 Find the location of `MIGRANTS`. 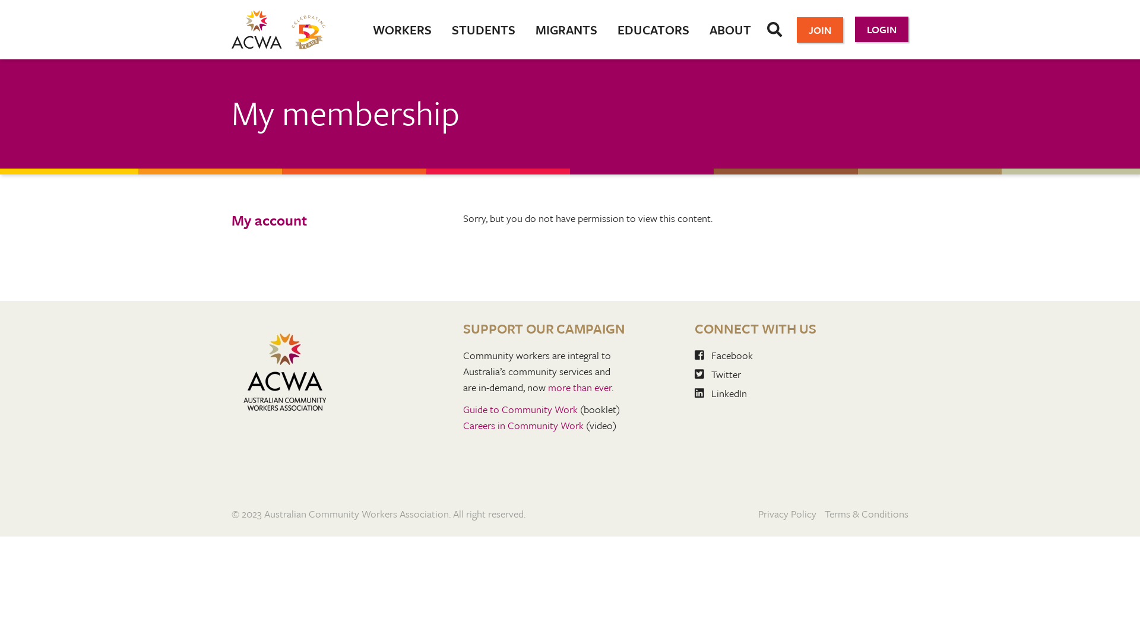

MIGRANTS is located at coordinates (566, 30).